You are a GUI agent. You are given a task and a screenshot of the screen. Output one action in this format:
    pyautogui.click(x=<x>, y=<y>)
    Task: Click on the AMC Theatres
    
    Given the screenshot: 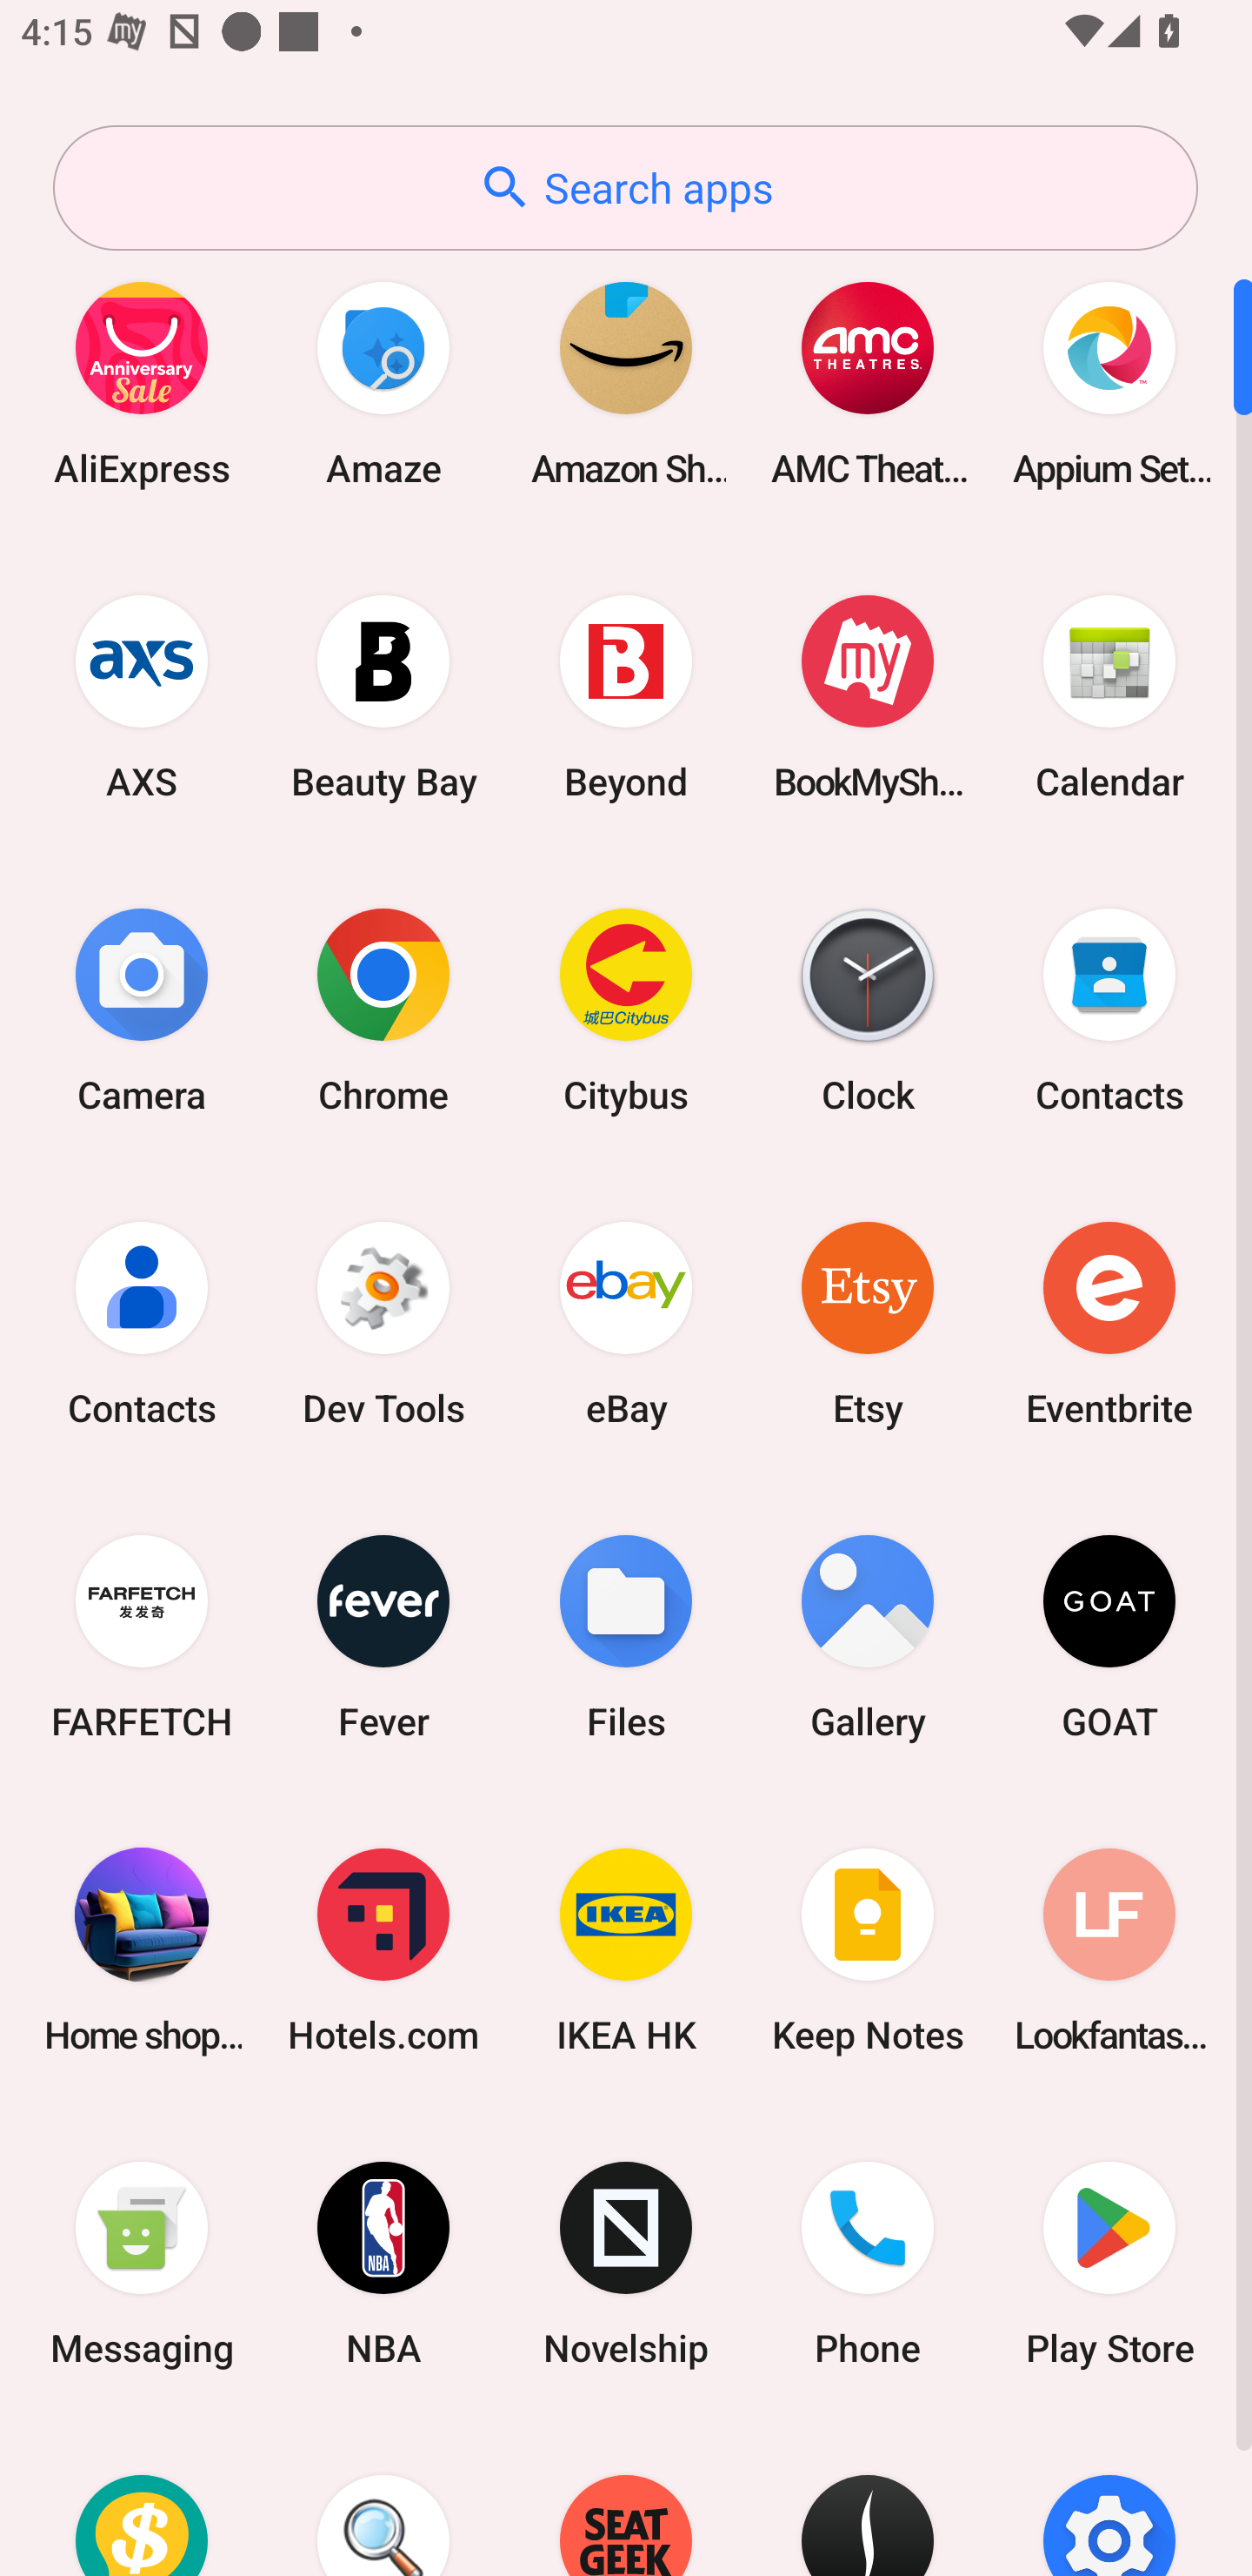 What is the action you would take?
    pyautogui.click(x=868, y=383)
    